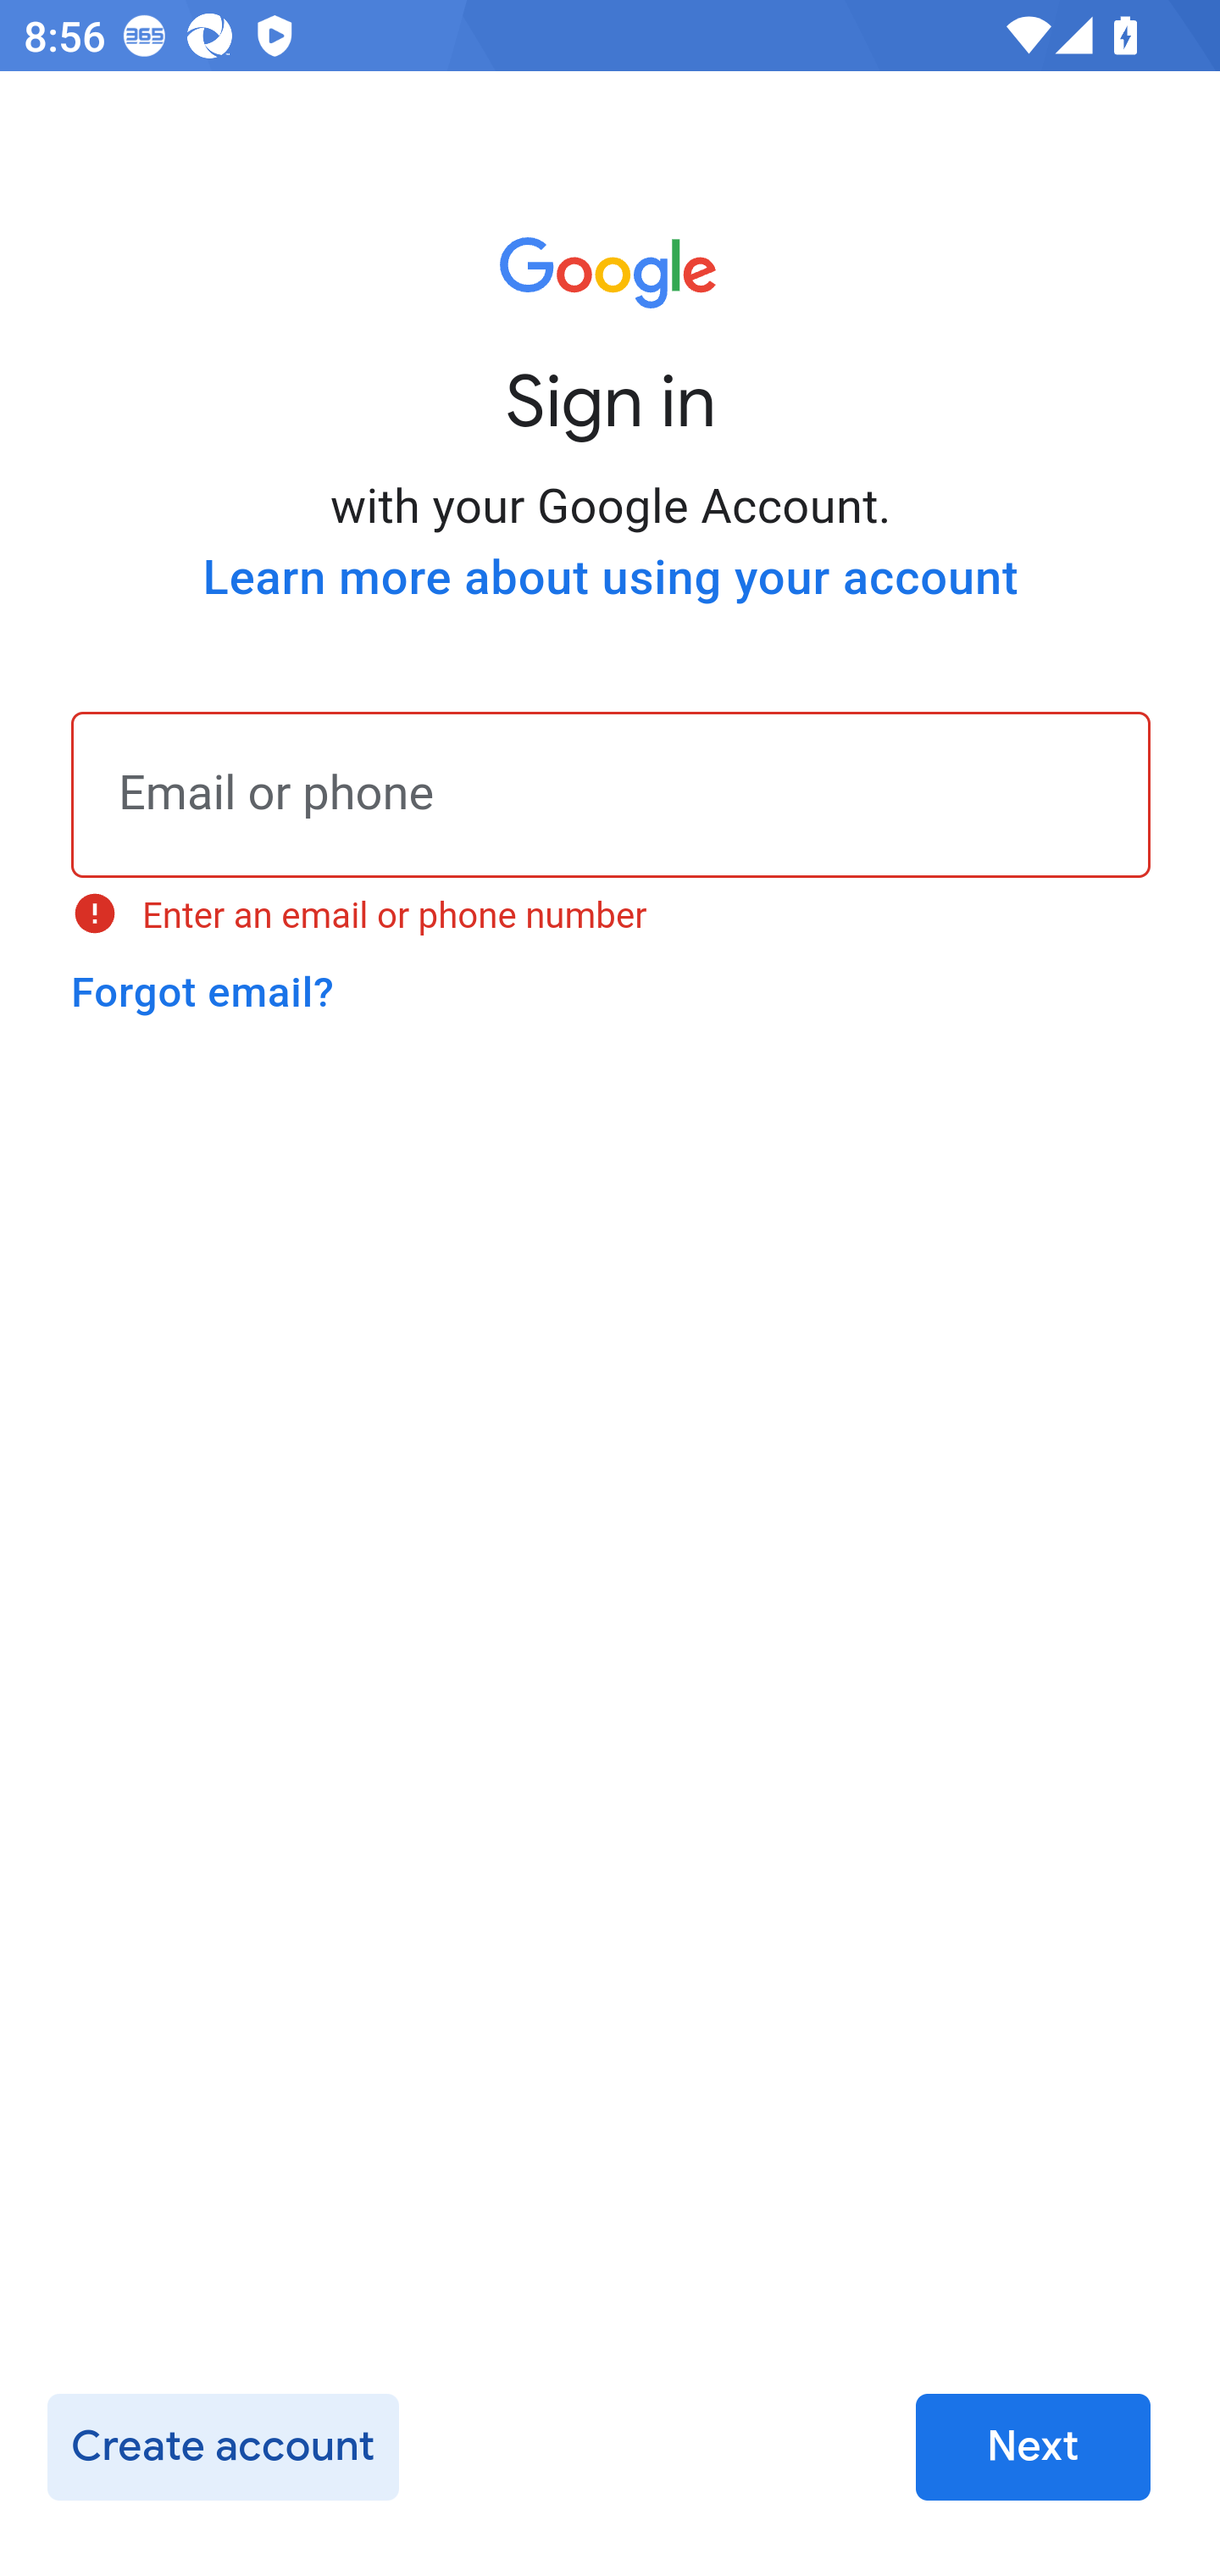 This screenshot has width=1220, height=2576. Describe the element at coordinates (1033, 2448) in the screenshot. I see `Next` at that location.